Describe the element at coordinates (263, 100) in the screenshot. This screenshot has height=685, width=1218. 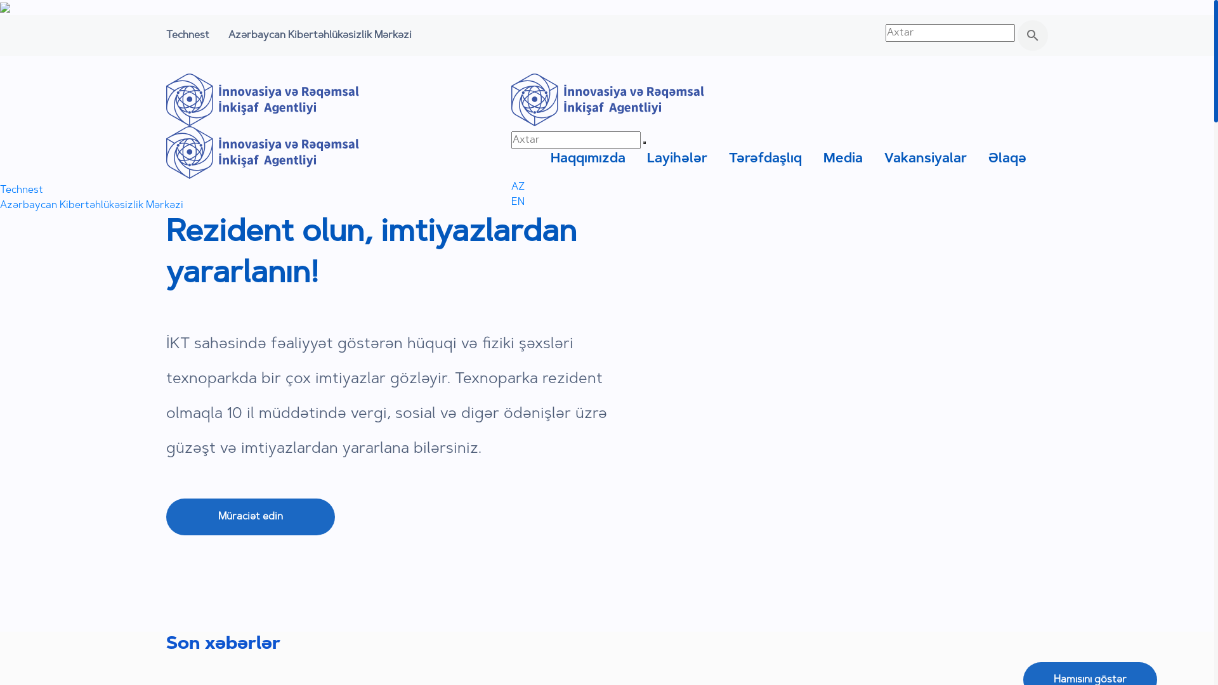
I see `logo` at that location.